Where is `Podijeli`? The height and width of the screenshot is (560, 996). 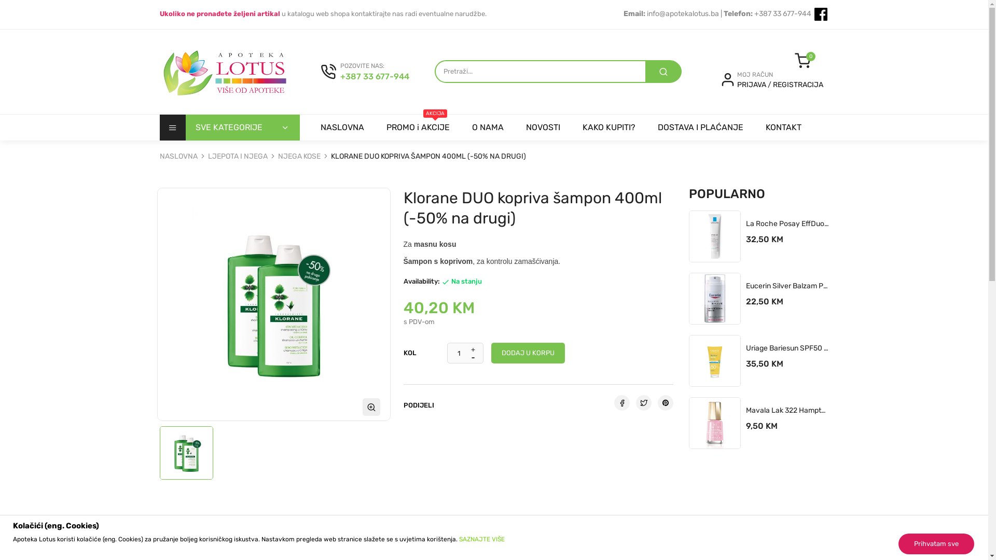
Podijeli is located at coordinates (622, 403).